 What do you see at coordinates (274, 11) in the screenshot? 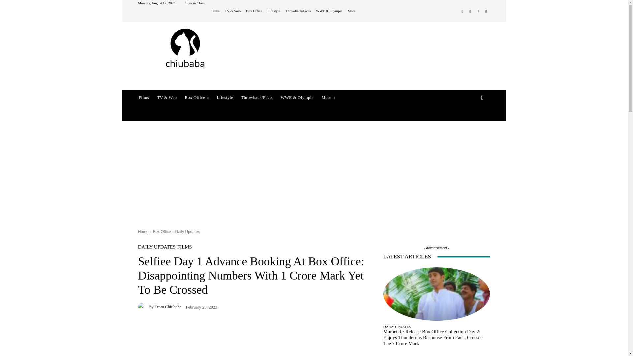
I see `Lifestyle` at bounding box center [274, 11].